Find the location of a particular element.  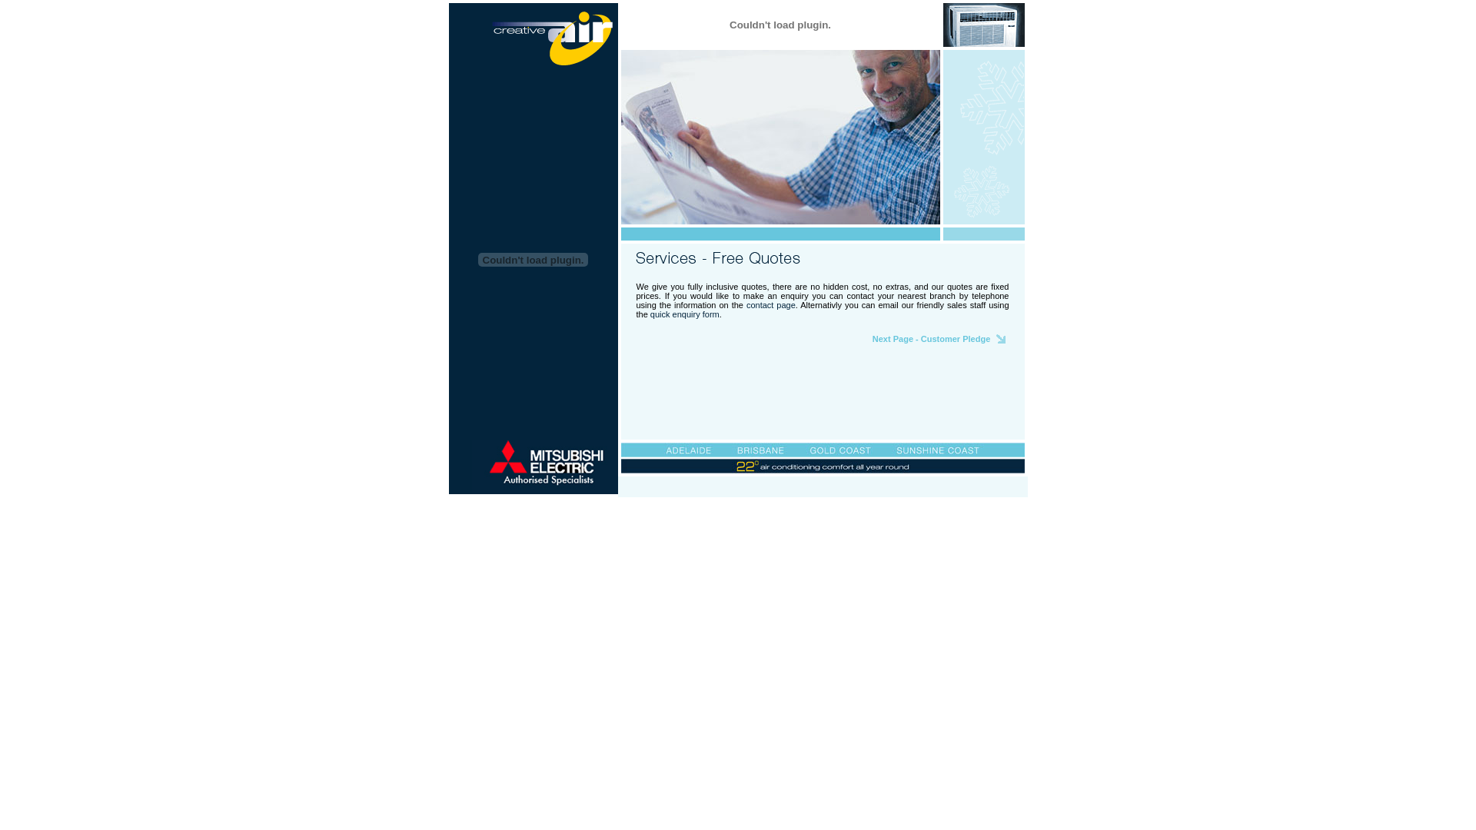

contact us is located at coordinates (763, 506).